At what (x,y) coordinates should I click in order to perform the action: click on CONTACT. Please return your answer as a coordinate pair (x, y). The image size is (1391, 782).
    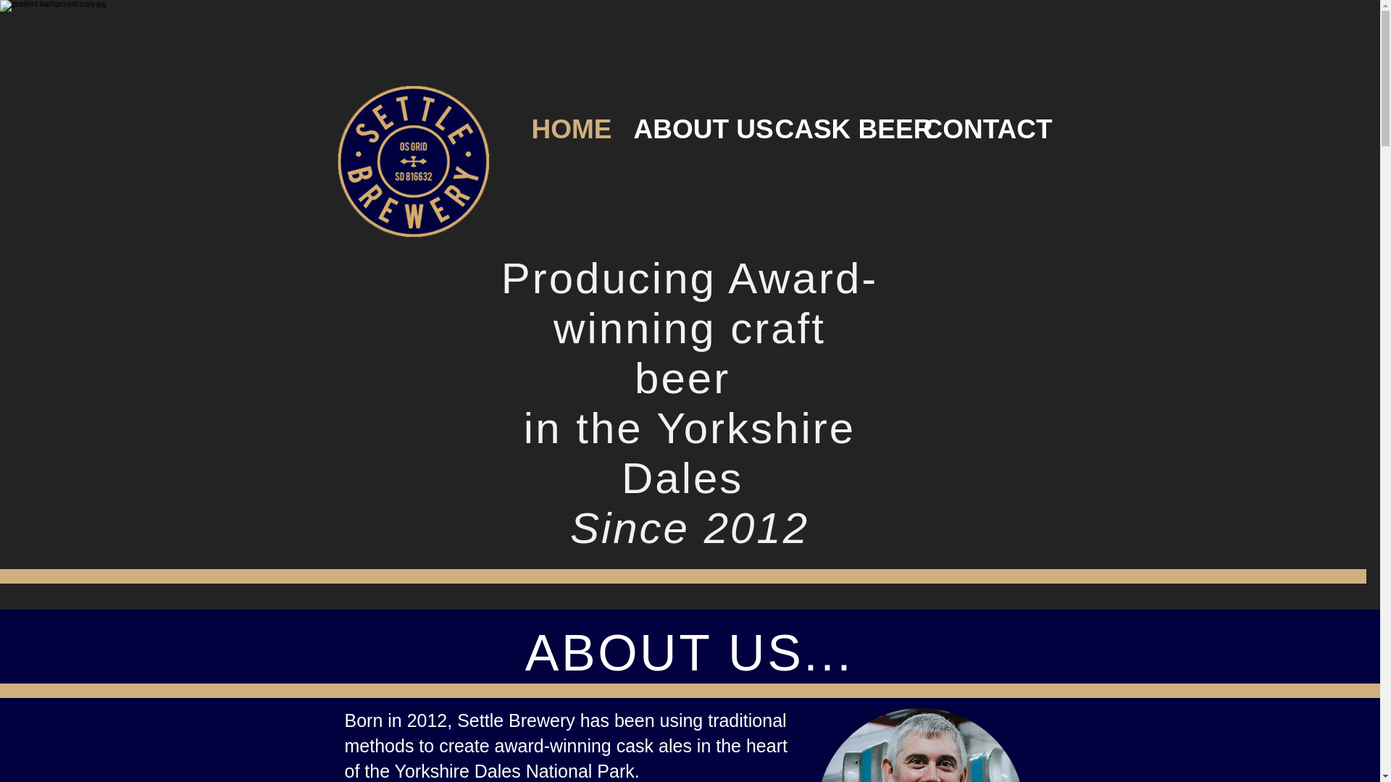
    Looking at the image, I should click on (979, 130).